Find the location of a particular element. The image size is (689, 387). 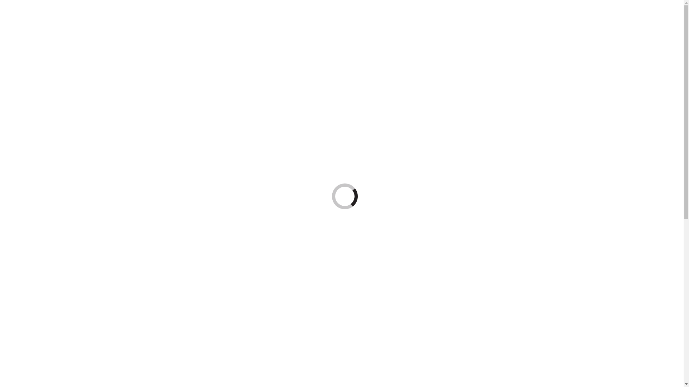

About Us is located at coordinates (28, 133).